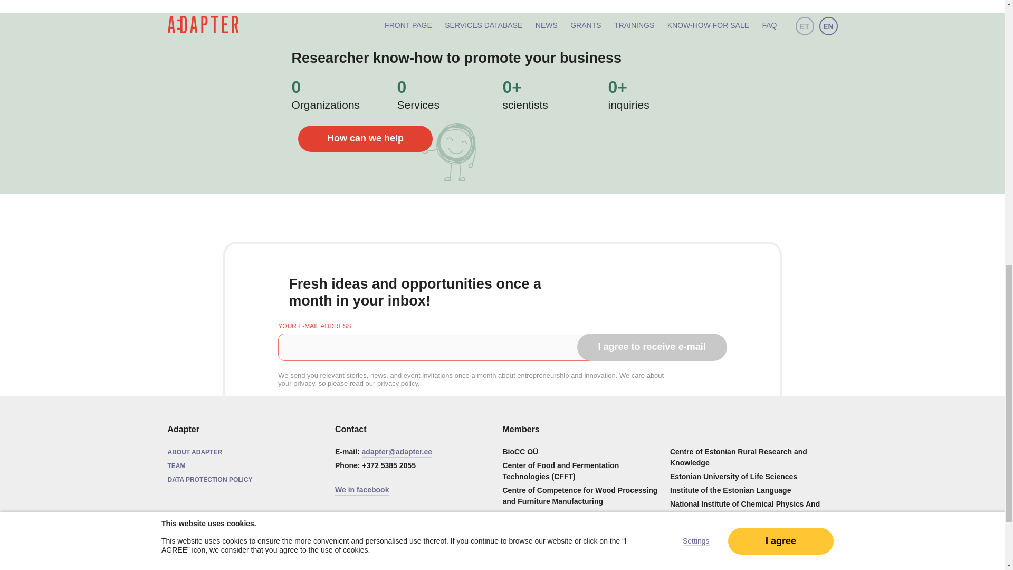 This screenshot has width=1013, height=570. What do you see at coordinates (652, 346) in the screenshot?
I see `I agree to receive e-mail` at bounding box center [652, 346].